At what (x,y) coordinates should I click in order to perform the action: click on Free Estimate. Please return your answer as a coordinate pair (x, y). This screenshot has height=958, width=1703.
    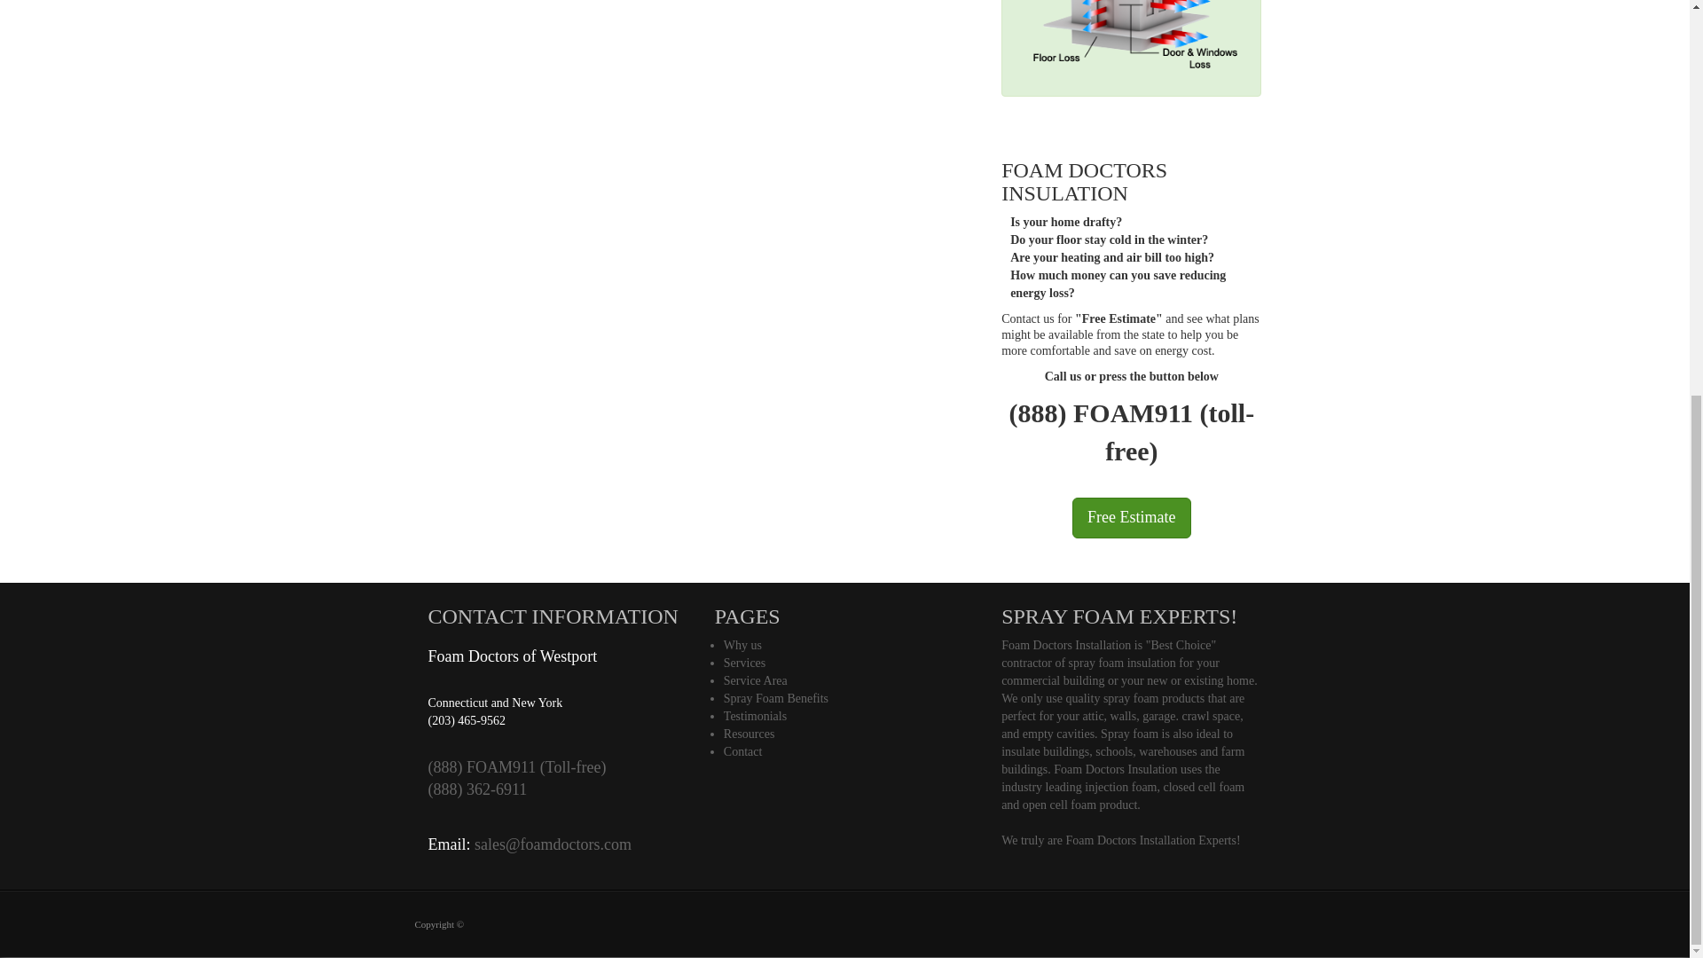
    Looking at the image, I should click on (1132, 517).